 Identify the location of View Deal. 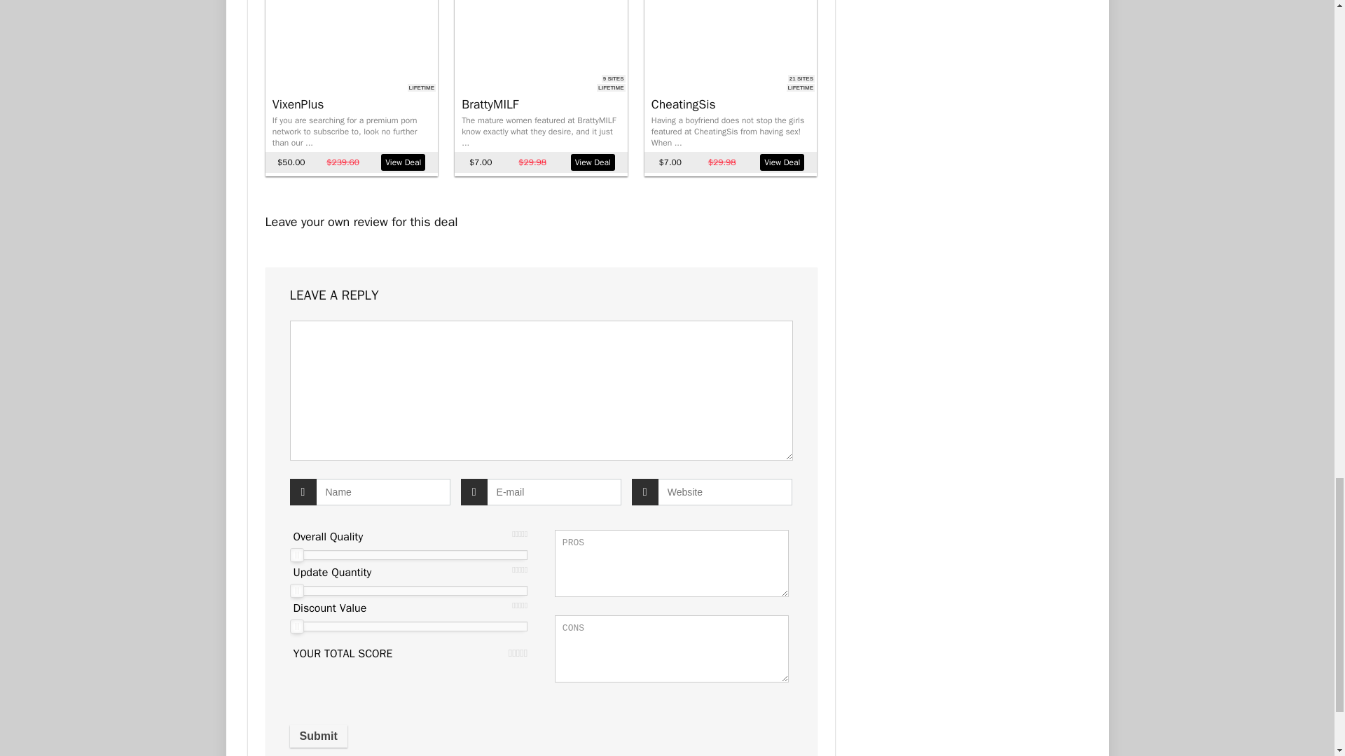
(782, 162).